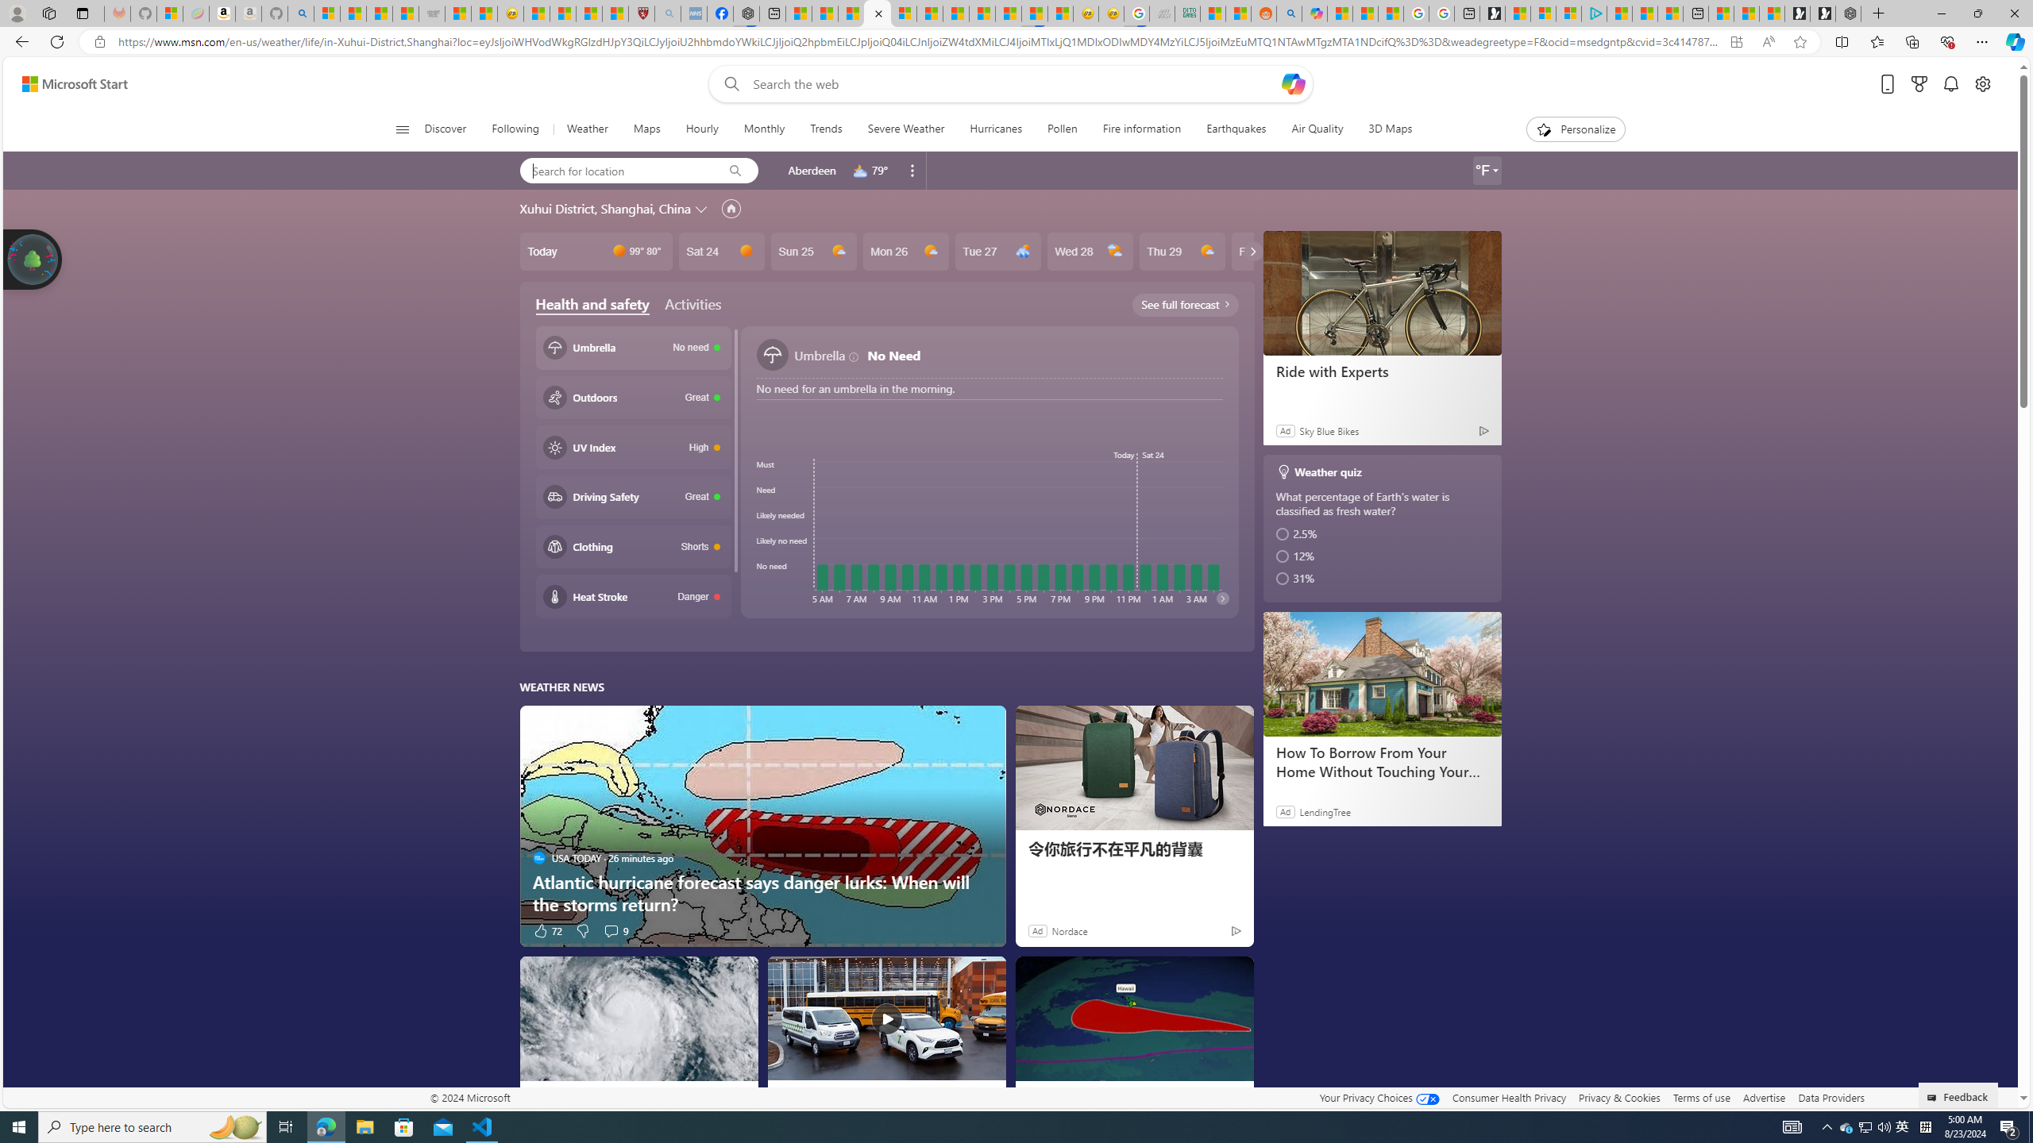 Image resolution: width=2033 pixels, height=1143 pixels. I want to click on Umbrella No need, so click(633, 348).